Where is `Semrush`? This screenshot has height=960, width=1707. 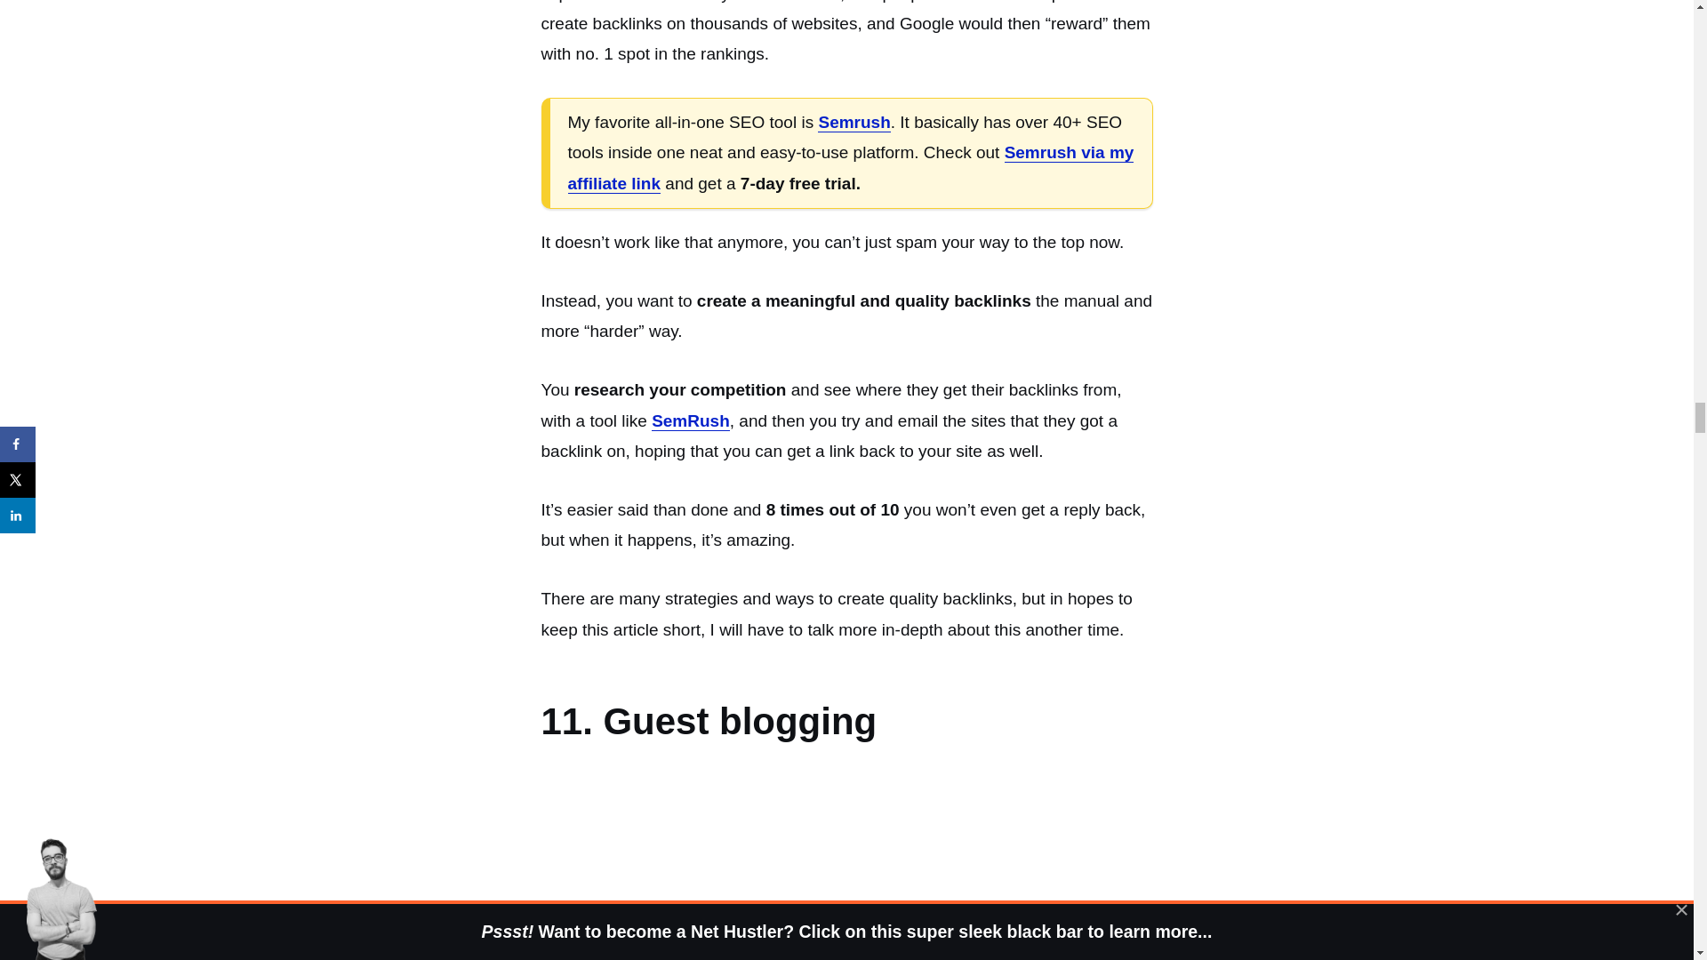
Semrush is located at coordinates (853, 123).